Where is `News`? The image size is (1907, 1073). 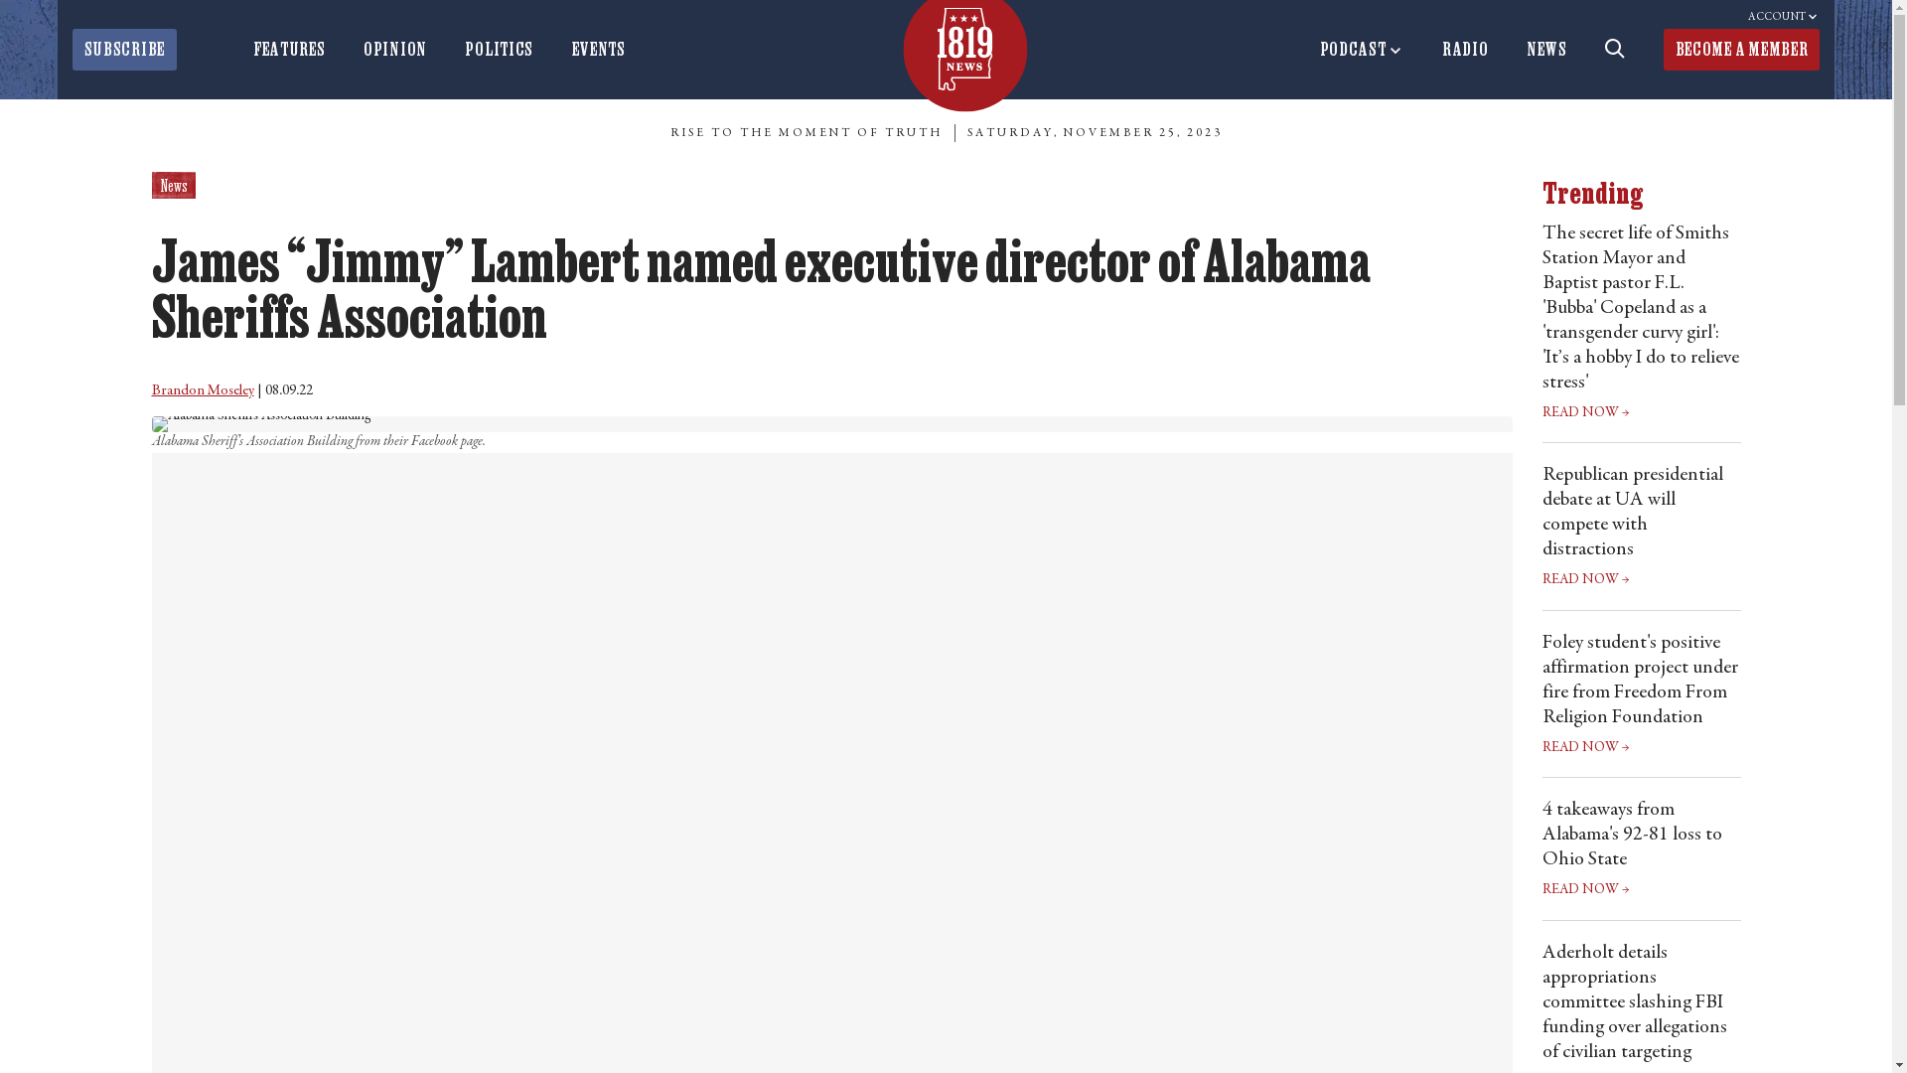 News is located at coordinates (173, 185).